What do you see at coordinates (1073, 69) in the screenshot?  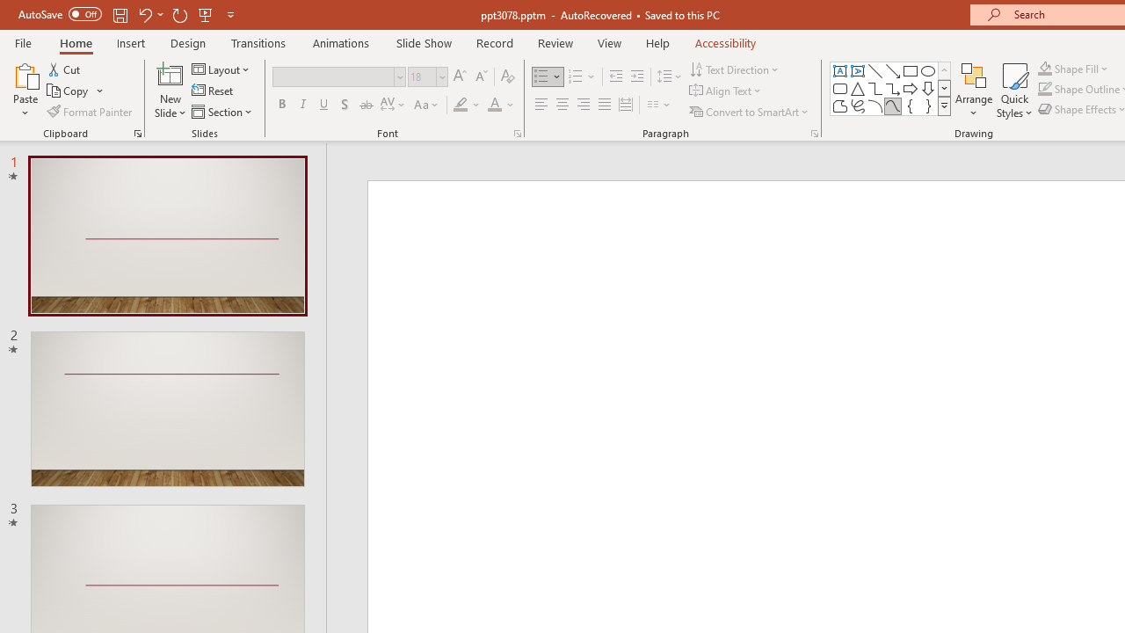 I see `Shape Fill` at bounding box center [1073, 69].